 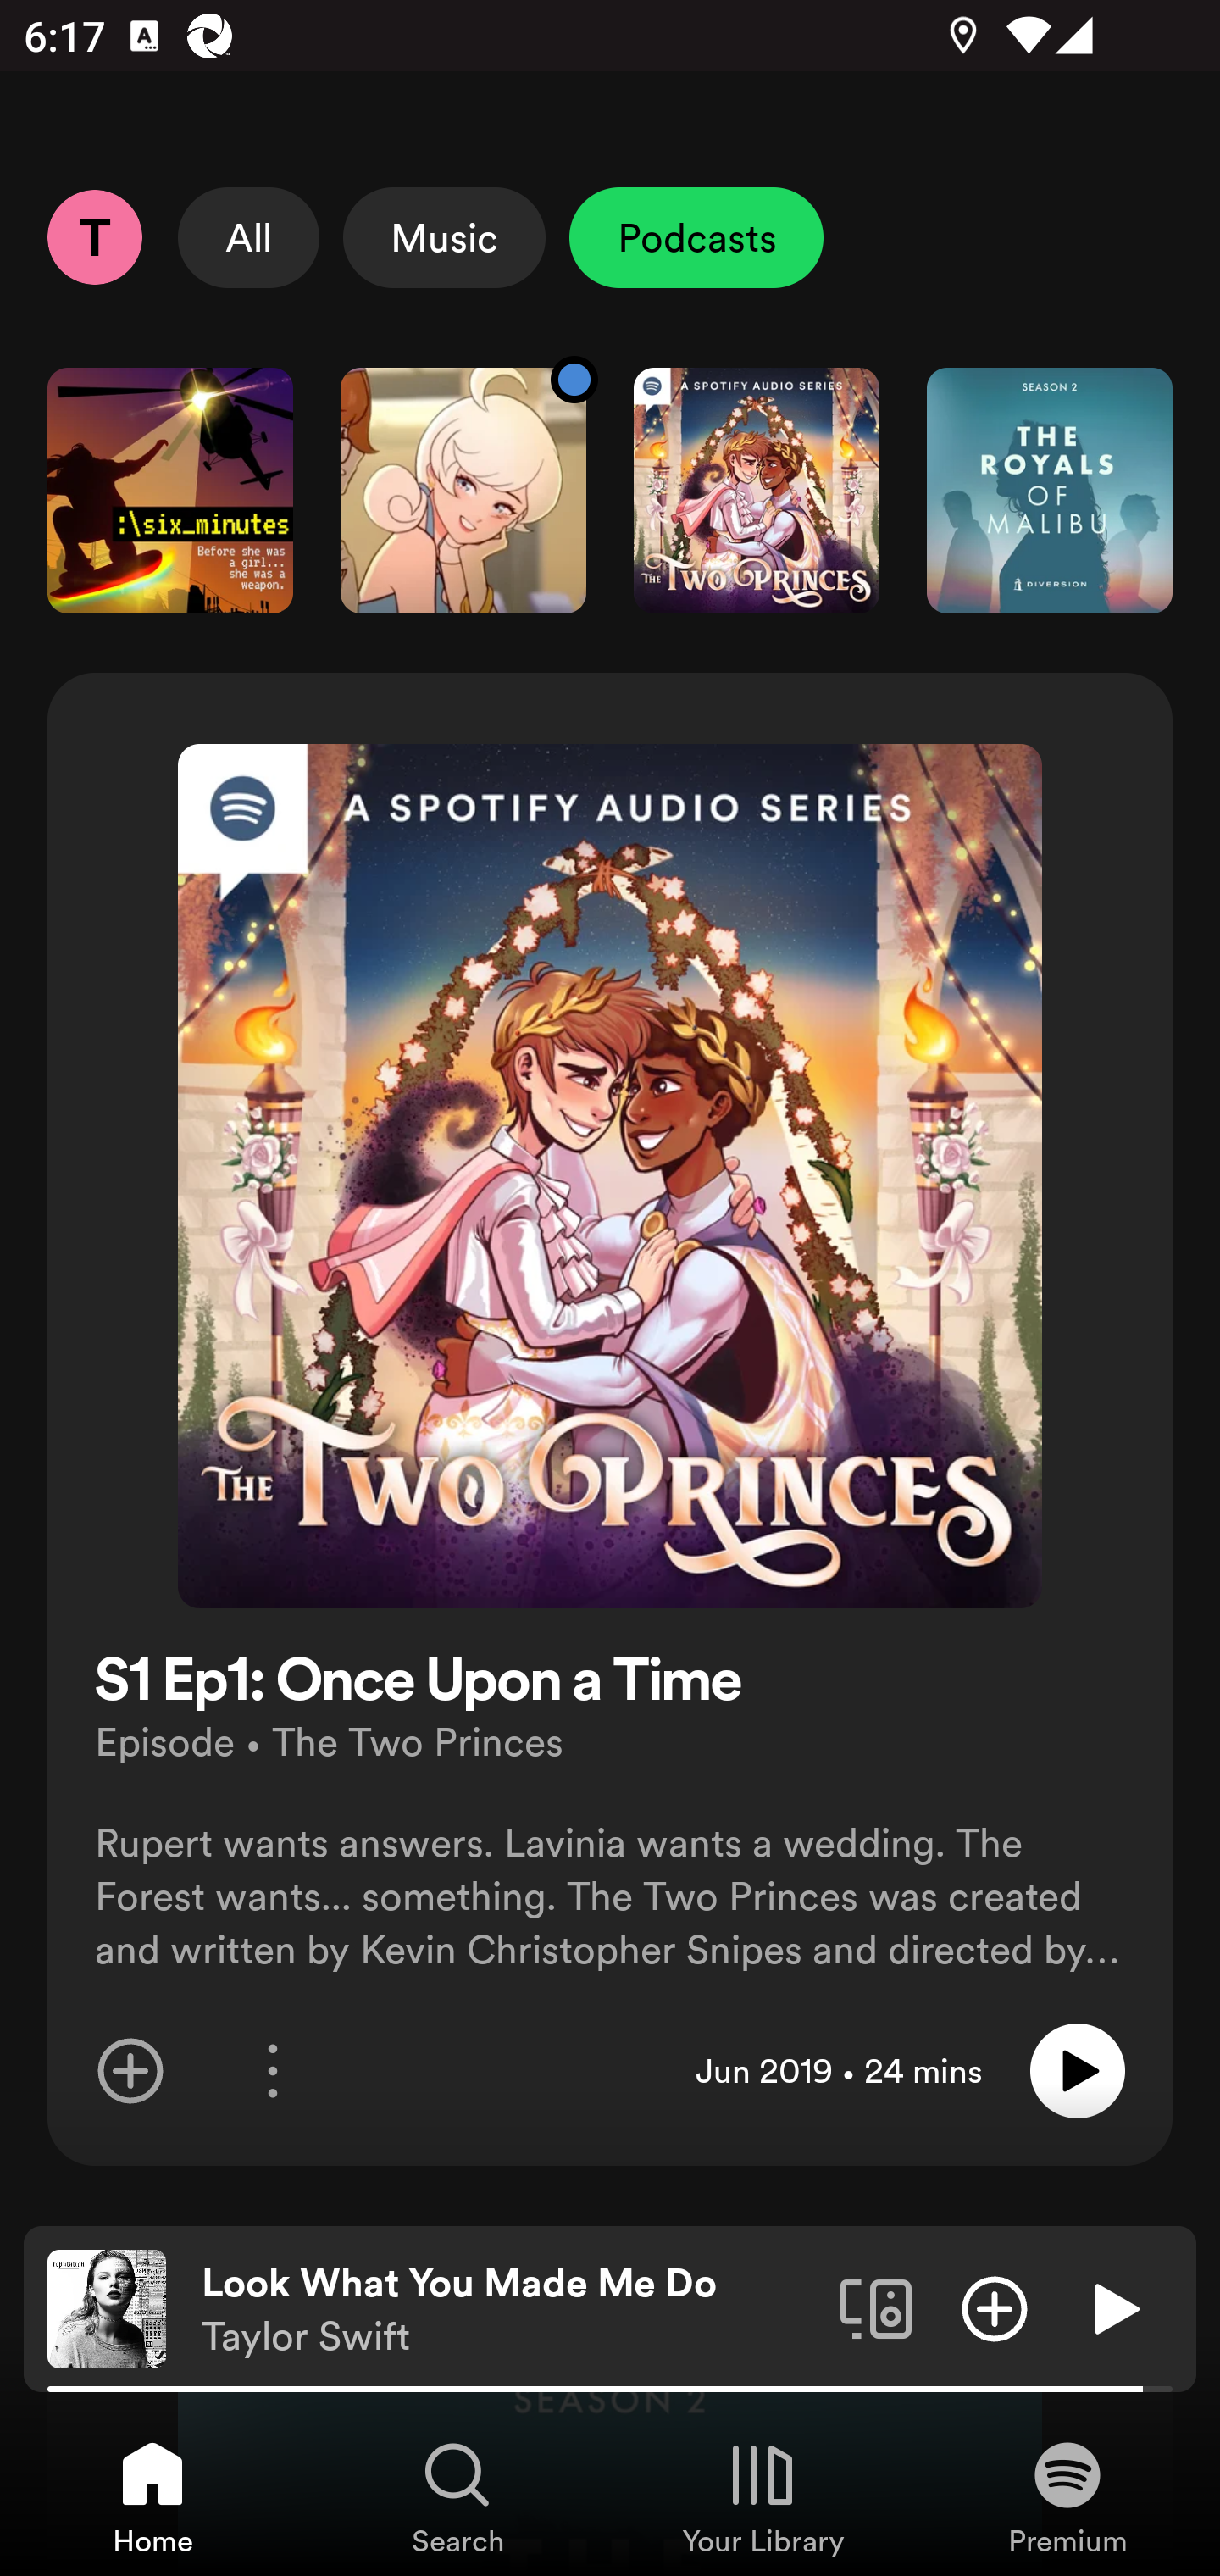 What do you see at coordinates (457, 2496) in the screenshot?
I see `Search, Tab 2 of 4 Search Search` at bounding box center [457, 2496].